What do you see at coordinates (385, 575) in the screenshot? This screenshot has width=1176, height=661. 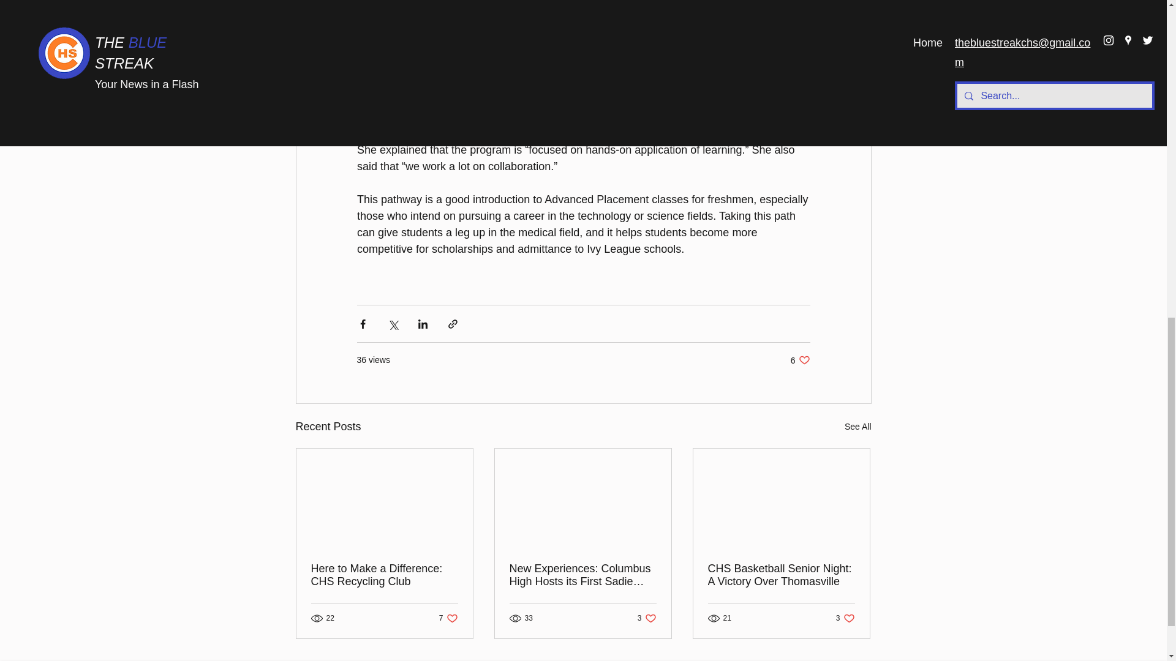 I see `See All` at bounding box center [385, 575].